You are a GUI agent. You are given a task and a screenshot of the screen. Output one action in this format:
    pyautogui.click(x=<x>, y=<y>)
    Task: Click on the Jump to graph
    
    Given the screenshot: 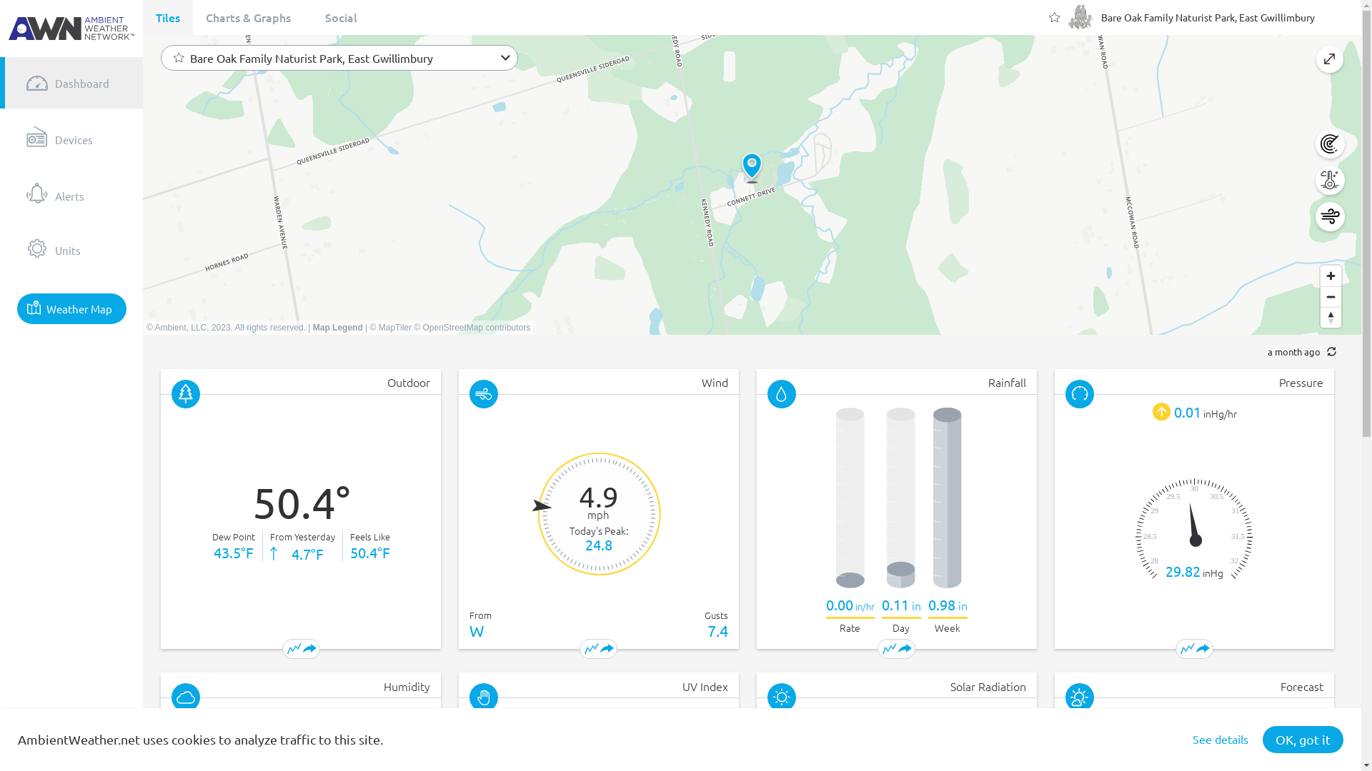 What is the action you would take?
    pyautogui.click(x=890, y=649)
    